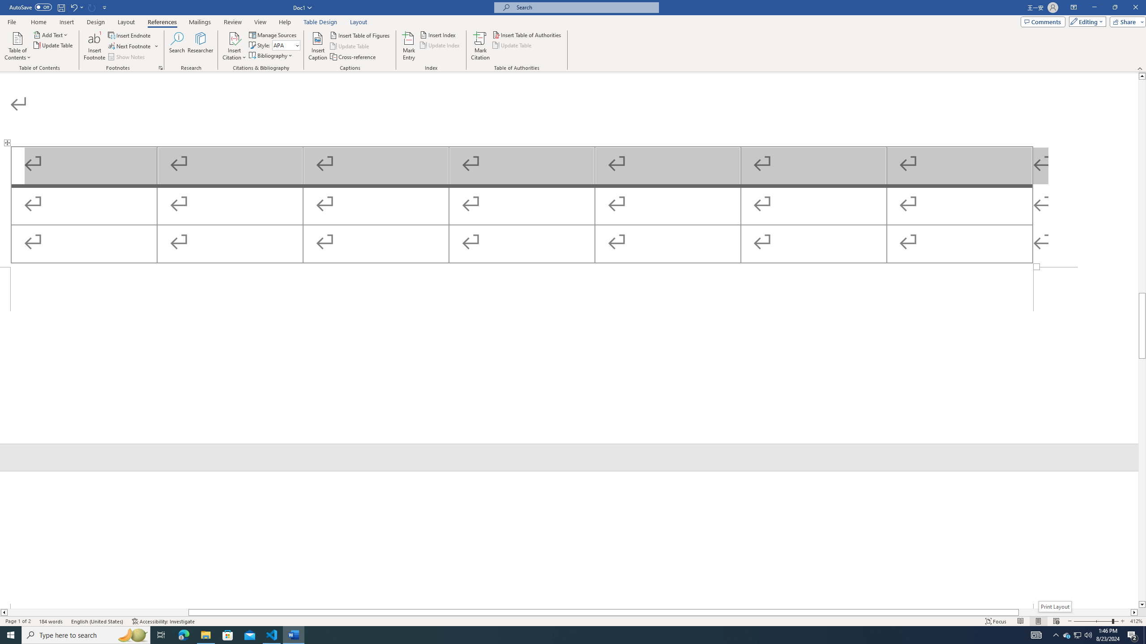 The height and width of the screenshot is (644, 1146). What do you see at coordinates (92, 7) in the screenshot?
I see `Can't Repeat` at bounding box center [92, 7].